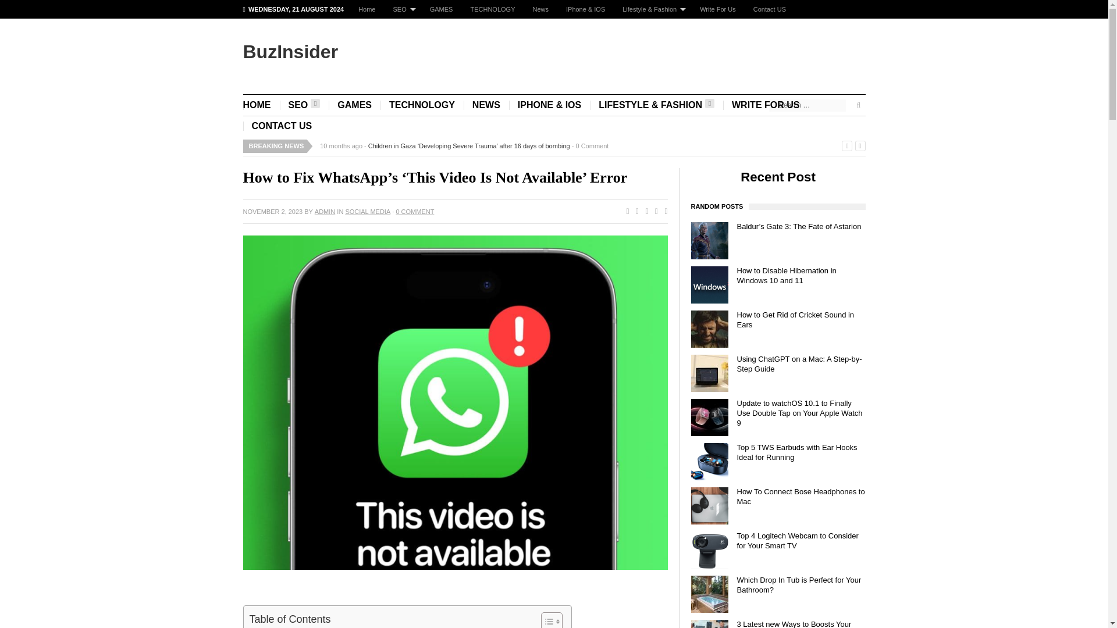  What do you see at coordinates (769, 9) in the screenshot?
I see `Contact US` at bounding box center [769, 9].